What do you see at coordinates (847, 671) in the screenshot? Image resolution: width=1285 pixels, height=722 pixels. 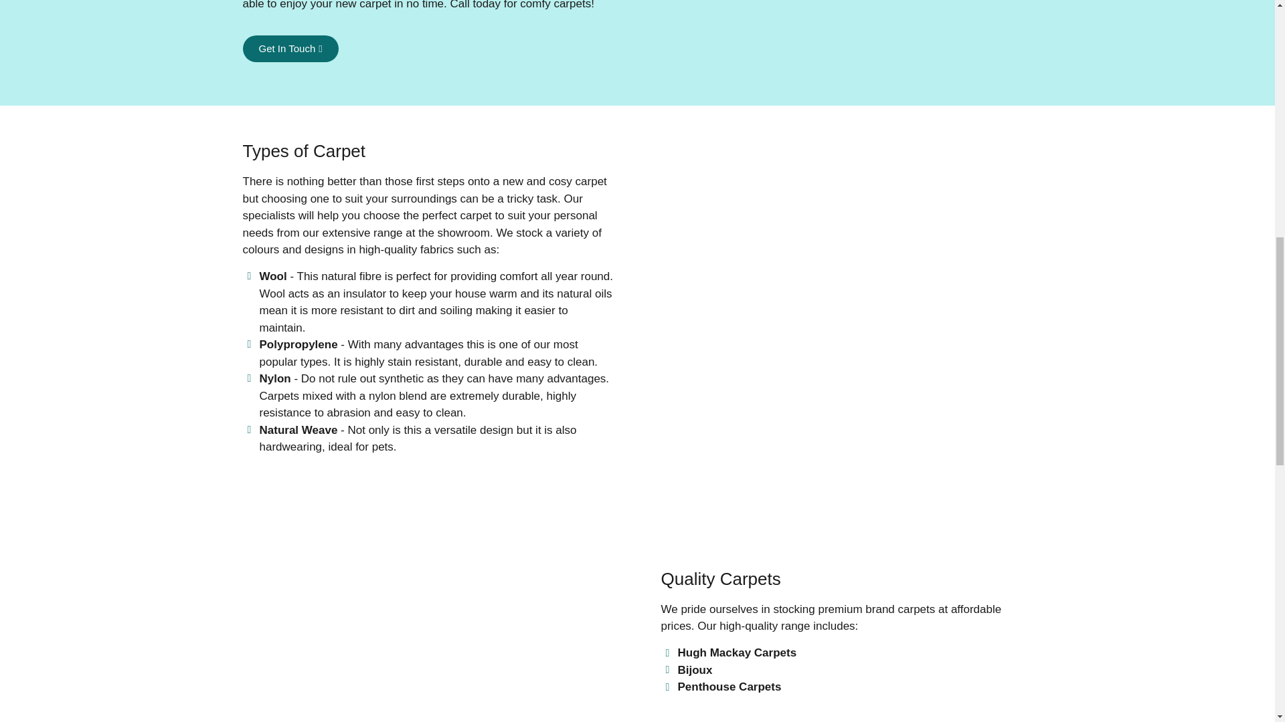 I see `Bijoux` at bounding box center [847, 671].